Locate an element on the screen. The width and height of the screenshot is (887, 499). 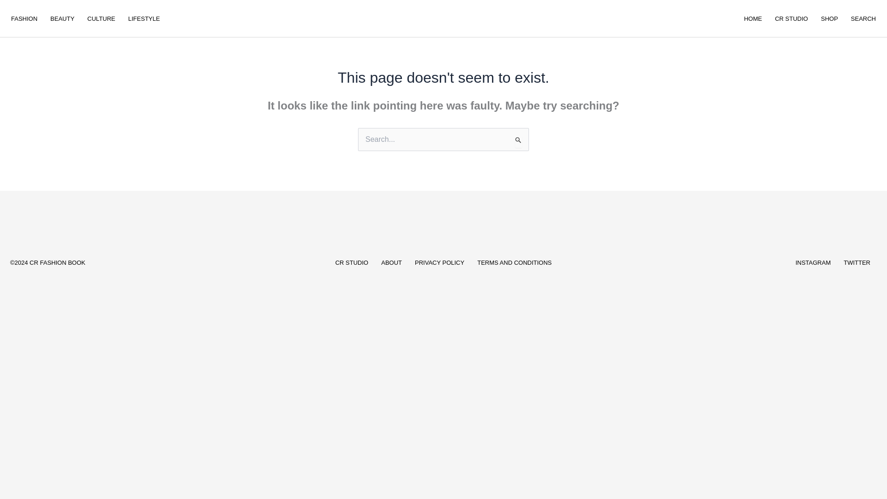
BEAUTY is located at coordinates (62, 18).